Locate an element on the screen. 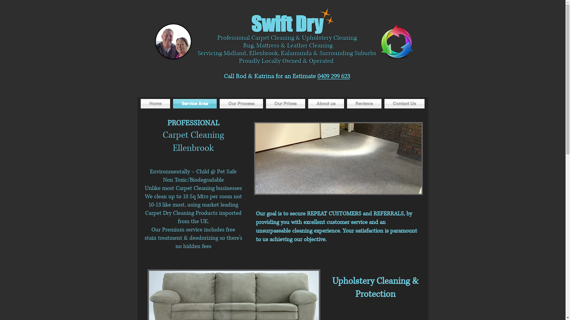 The height and width of the screenshot is (320, 570). 0409 299 623 is located at coordinates (334, 76).